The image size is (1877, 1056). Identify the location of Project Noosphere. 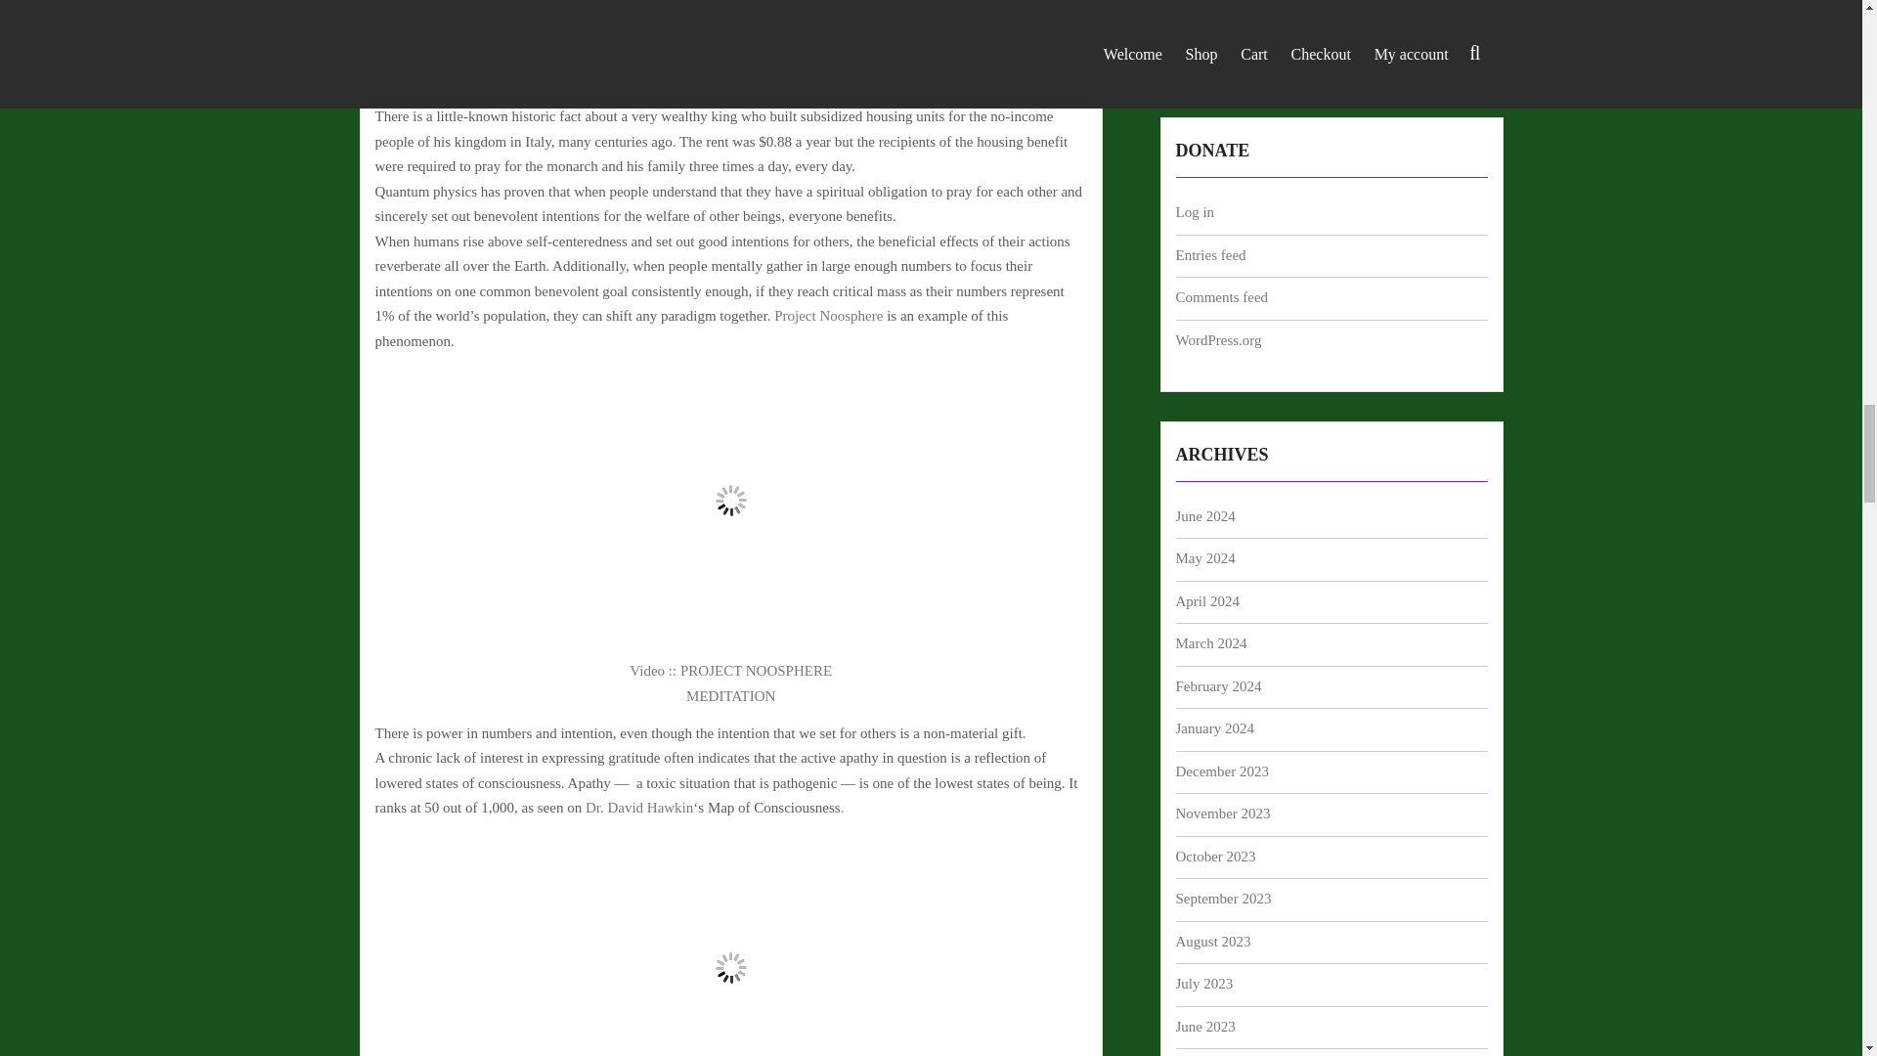
(827, 315).